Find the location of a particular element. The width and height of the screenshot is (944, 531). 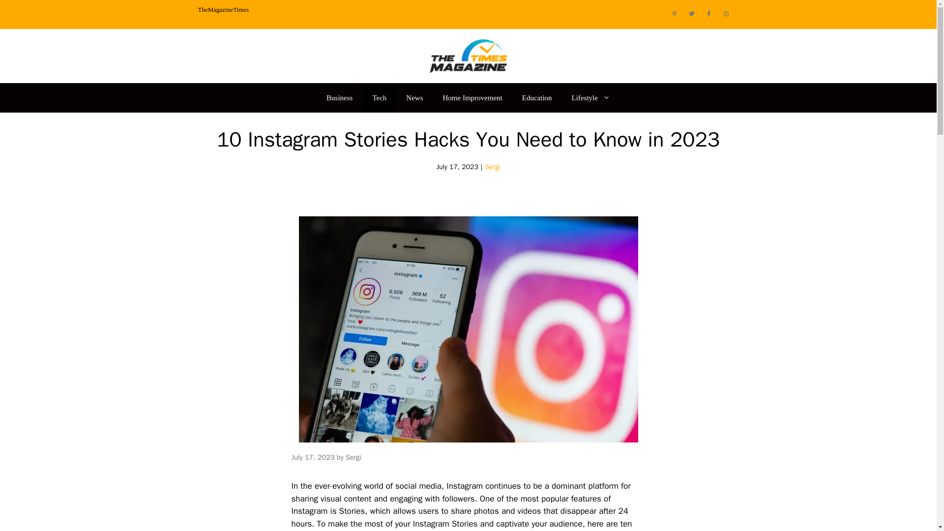

Sergi is located at coordinates (353, 457).